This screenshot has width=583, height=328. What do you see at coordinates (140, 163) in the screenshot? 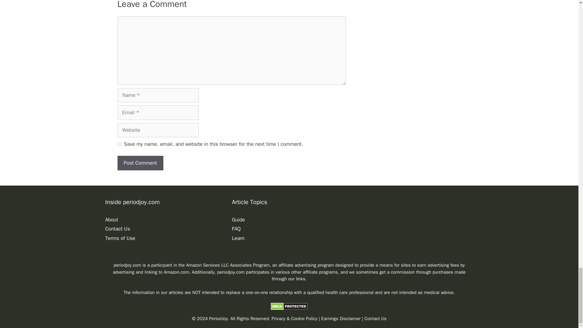
I see `Post Comment` at bounding box center [140, 163].